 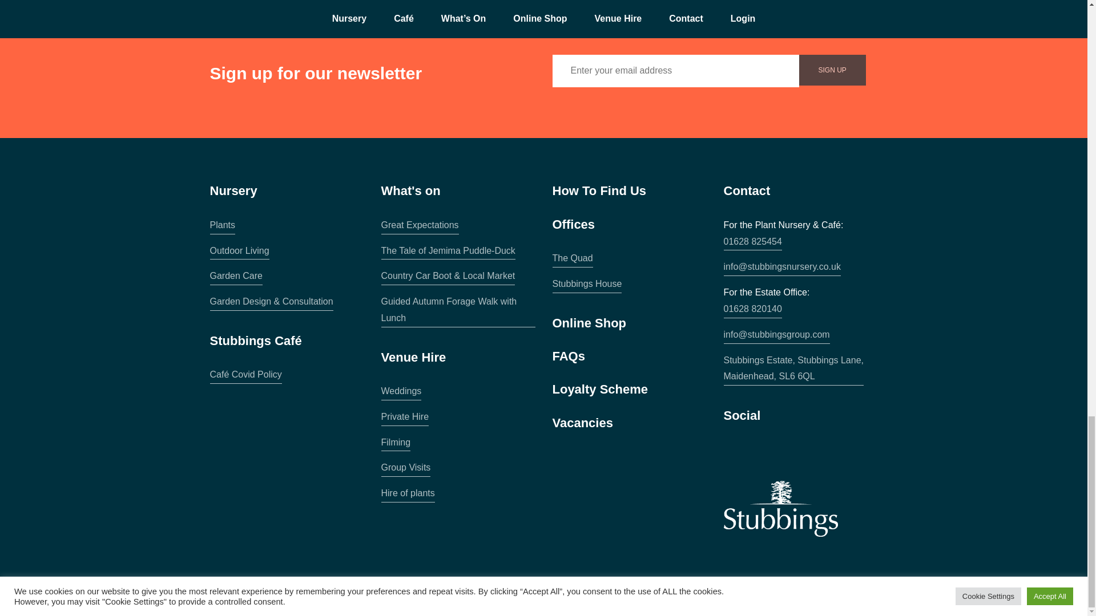 What do you see at coordinates (236, 276) in the screenshot?
I see `Garden Care` at bounding box center [236, 276].